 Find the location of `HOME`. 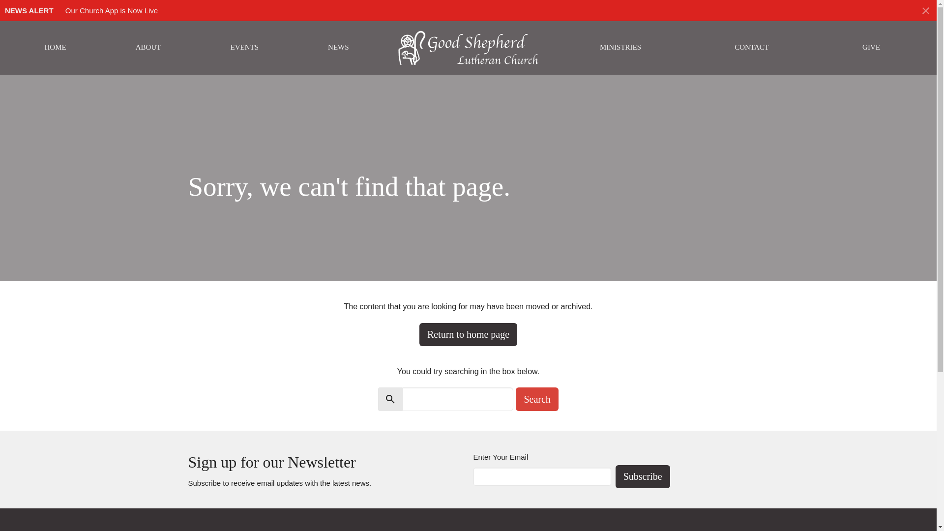

HOME is located at coordinates (55, 47).